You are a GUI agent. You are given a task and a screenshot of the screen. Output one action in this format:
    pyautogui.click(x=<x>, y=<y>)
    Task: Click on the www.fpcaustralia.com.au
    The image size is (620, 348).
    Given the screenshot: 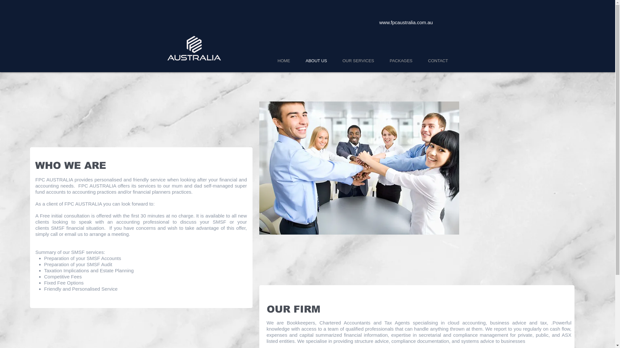 What is the action you would take?
    pyautogui.click(x=406, y=22)
    